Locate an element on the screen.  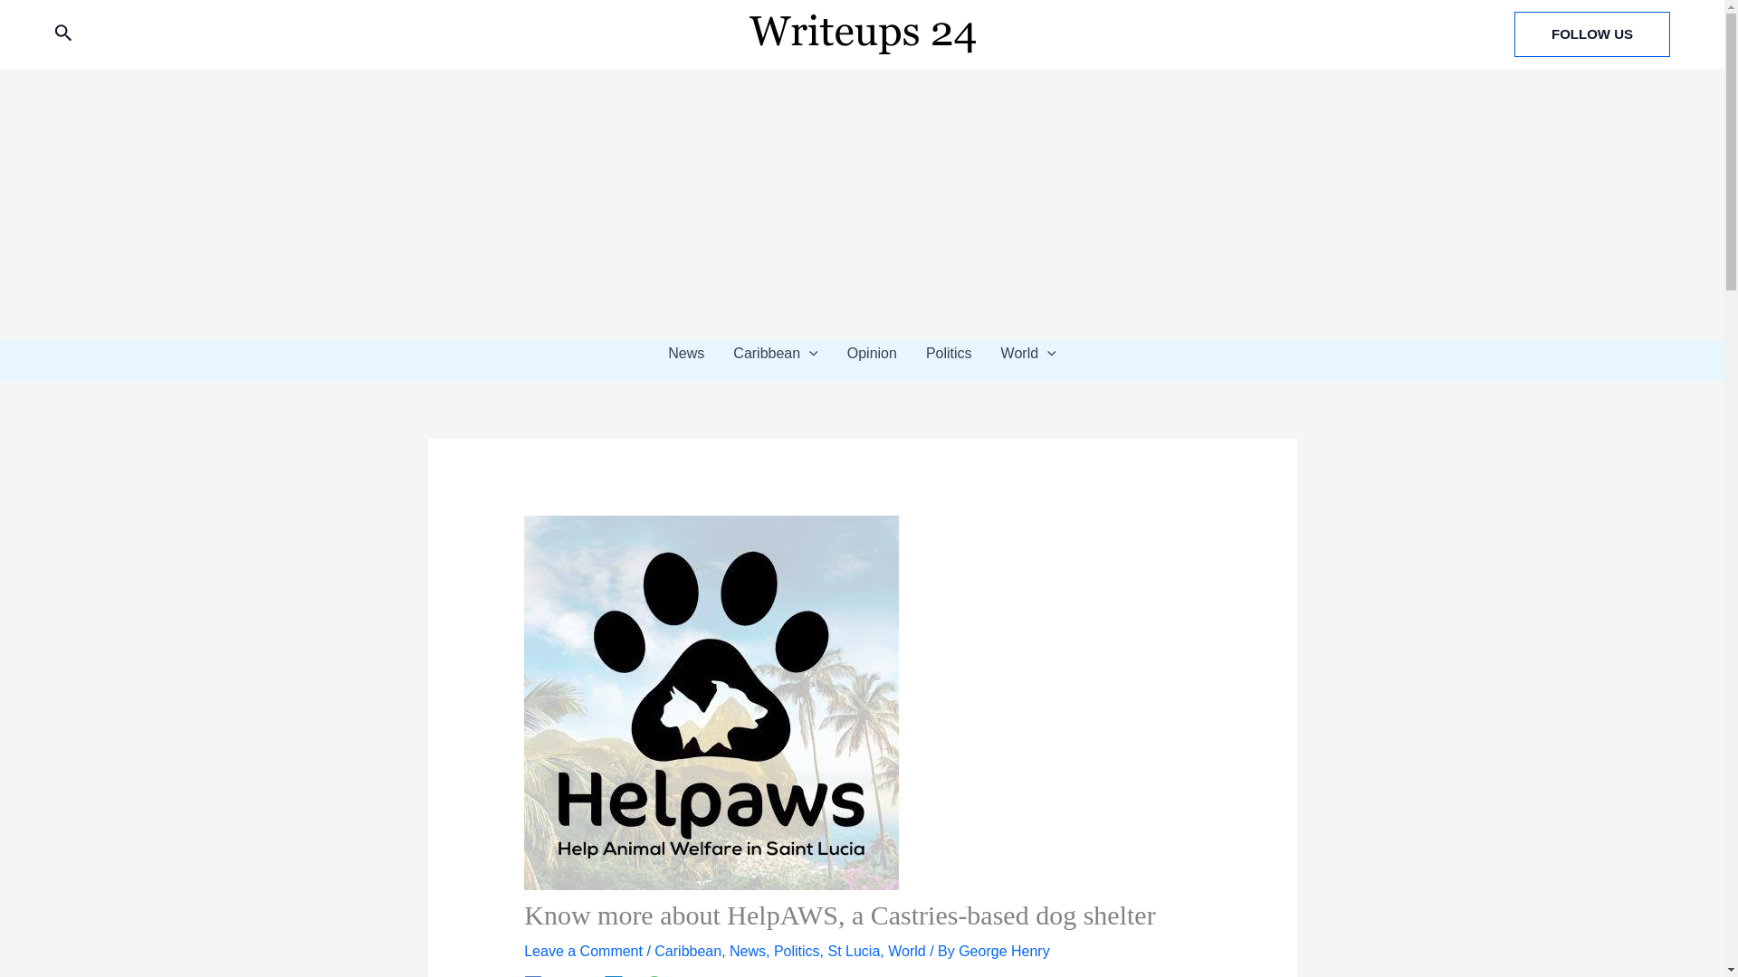
FOLLOW US is located at coordinates (1591, 33).